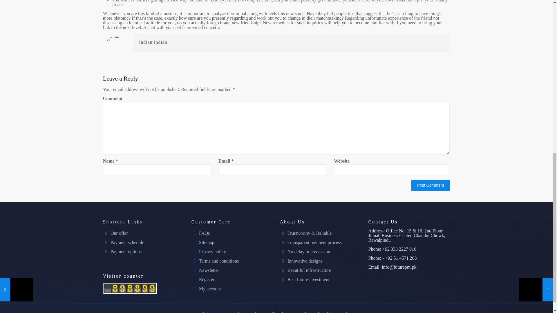 The height and width of the screenshot is (313, 557). Describe the element at coordinates (206, 242) in the screenshot. I see `Sitemap` at that location.